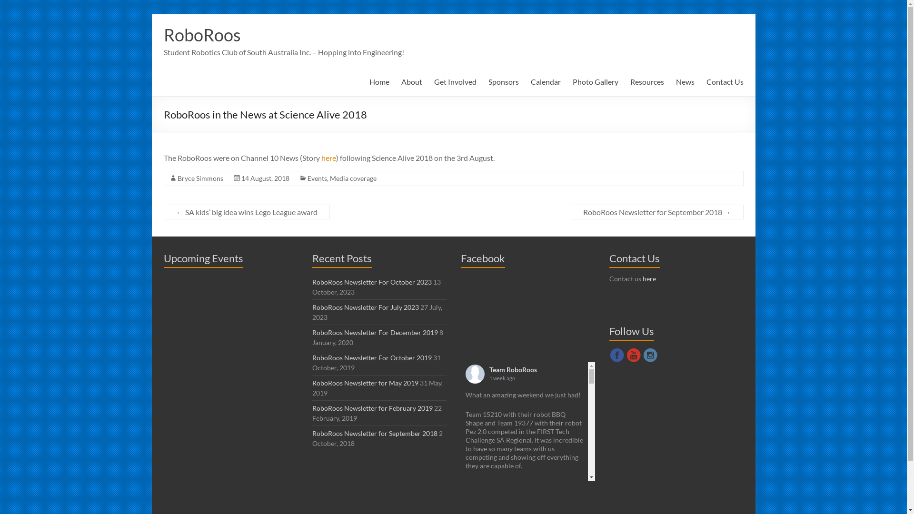 The image size is (914, 514). Describe the element at coordinates (647, 82) in the screenshot. I see `Resources` at that location.